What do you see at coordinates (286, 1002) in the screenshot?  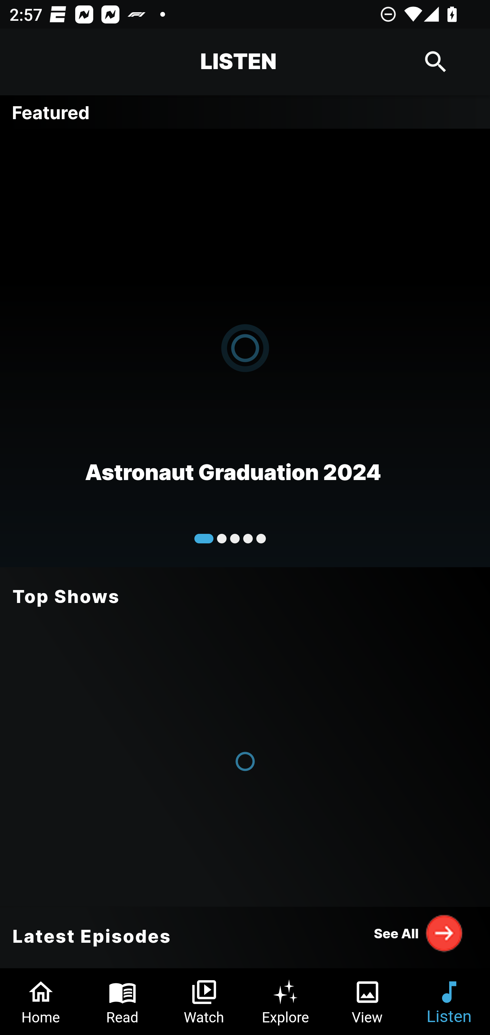 I see `Explore
Tab 4 of 6` at bounding box center [286, 1002].